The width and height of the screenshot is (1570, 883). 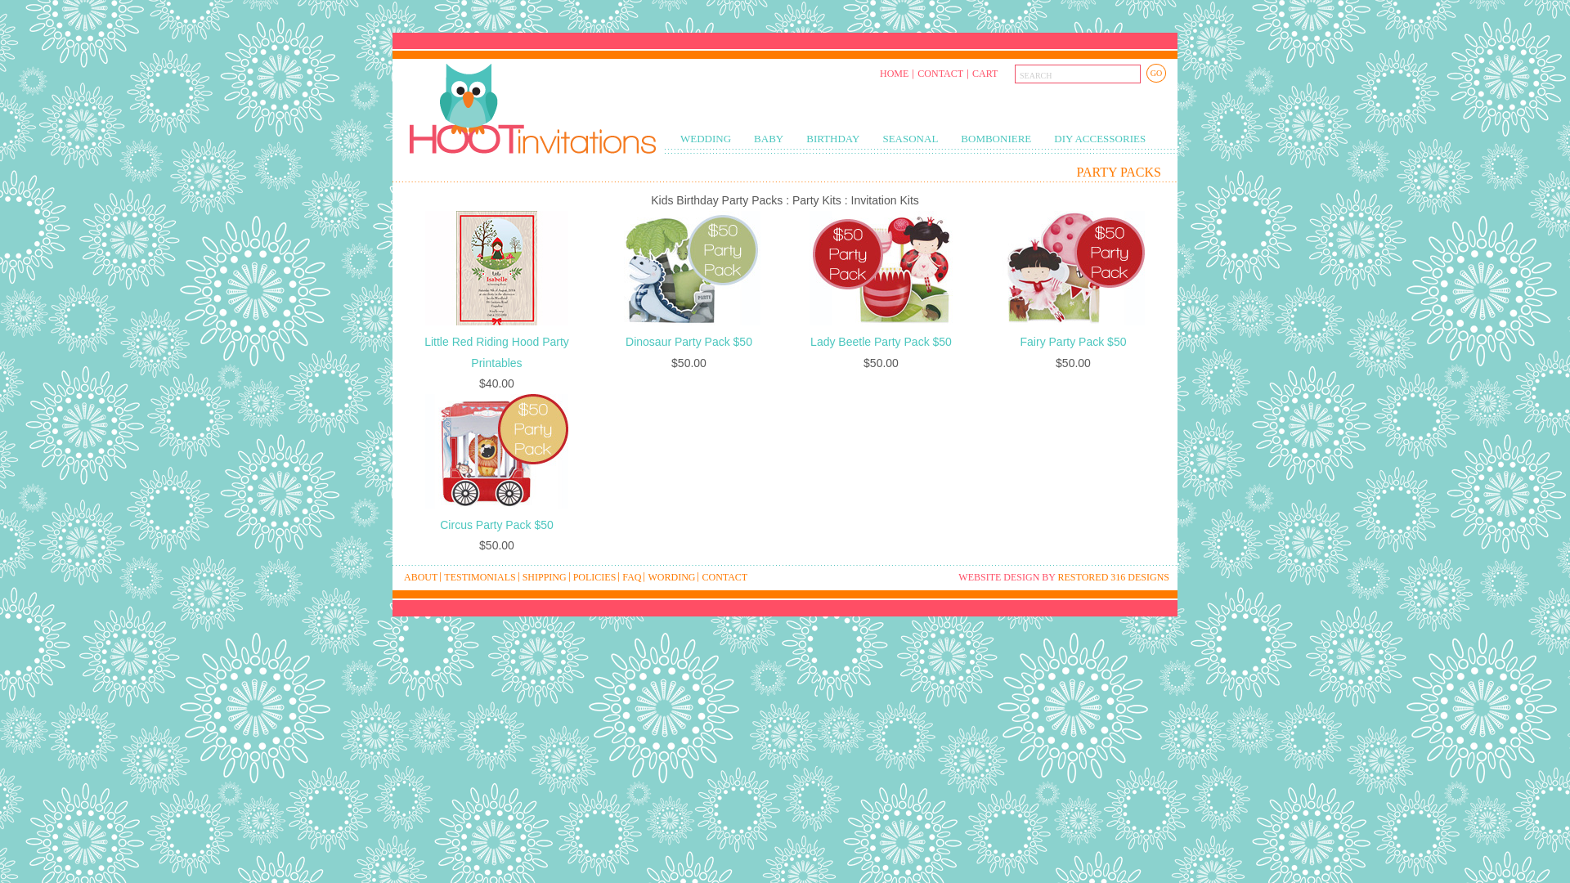 What do you see at coordinates (1074, 342) in the screenshot?
I see `Fairy Party Pack $50` at bounding box center [1074, 342].